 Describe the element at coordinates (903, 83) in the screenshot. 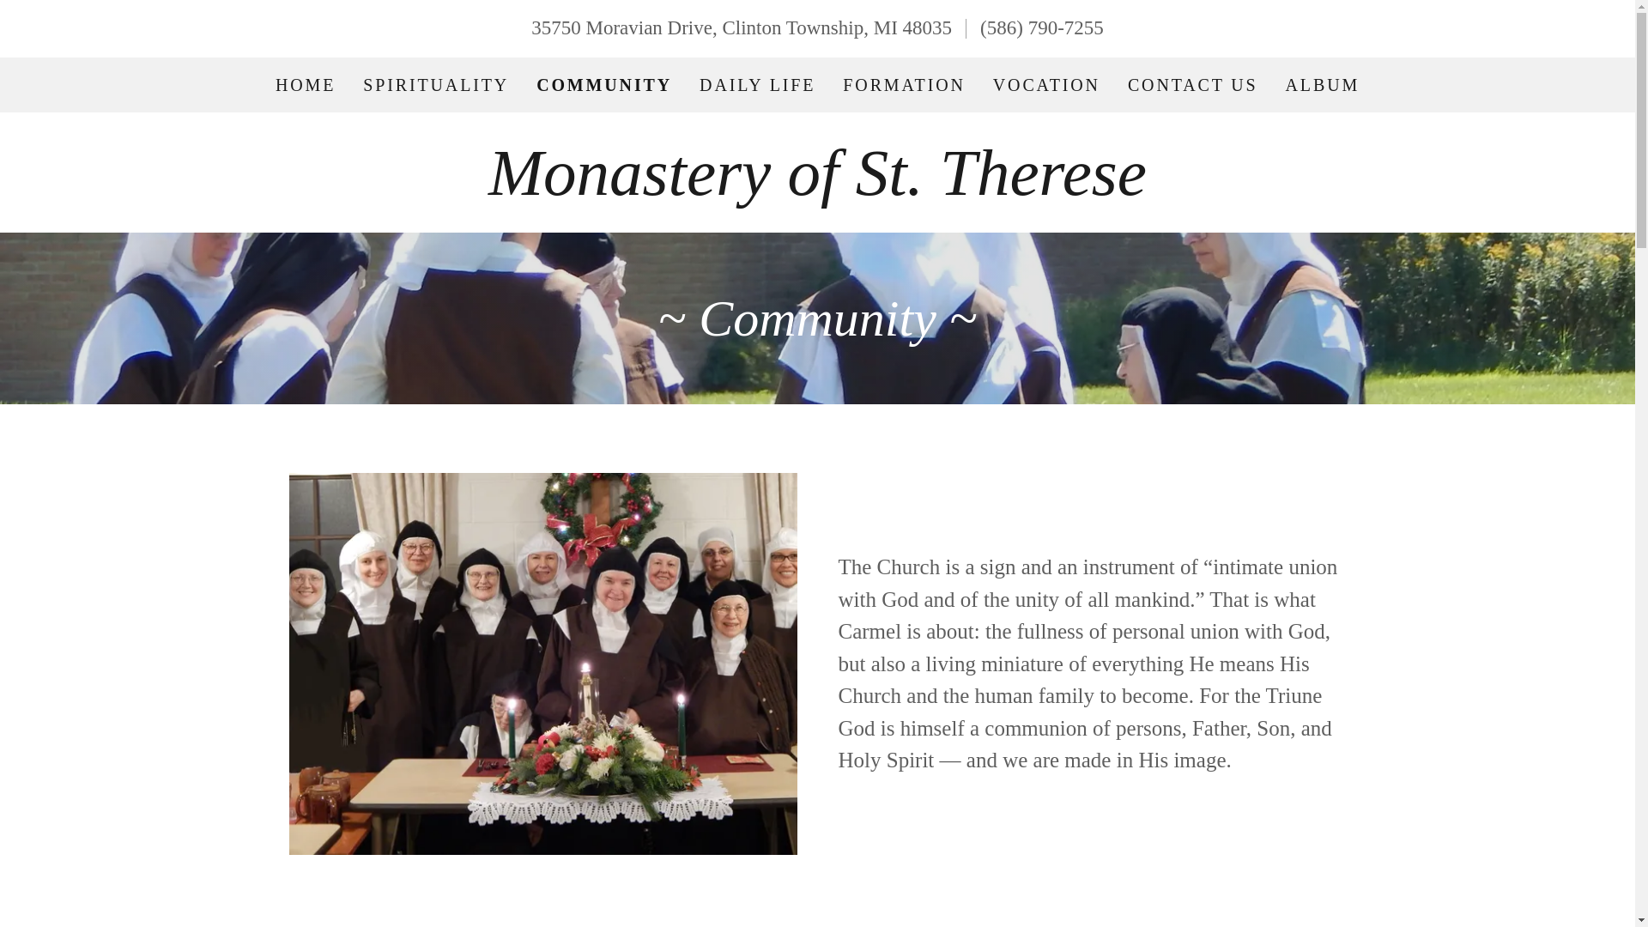

I see `FORMATION` at that location.